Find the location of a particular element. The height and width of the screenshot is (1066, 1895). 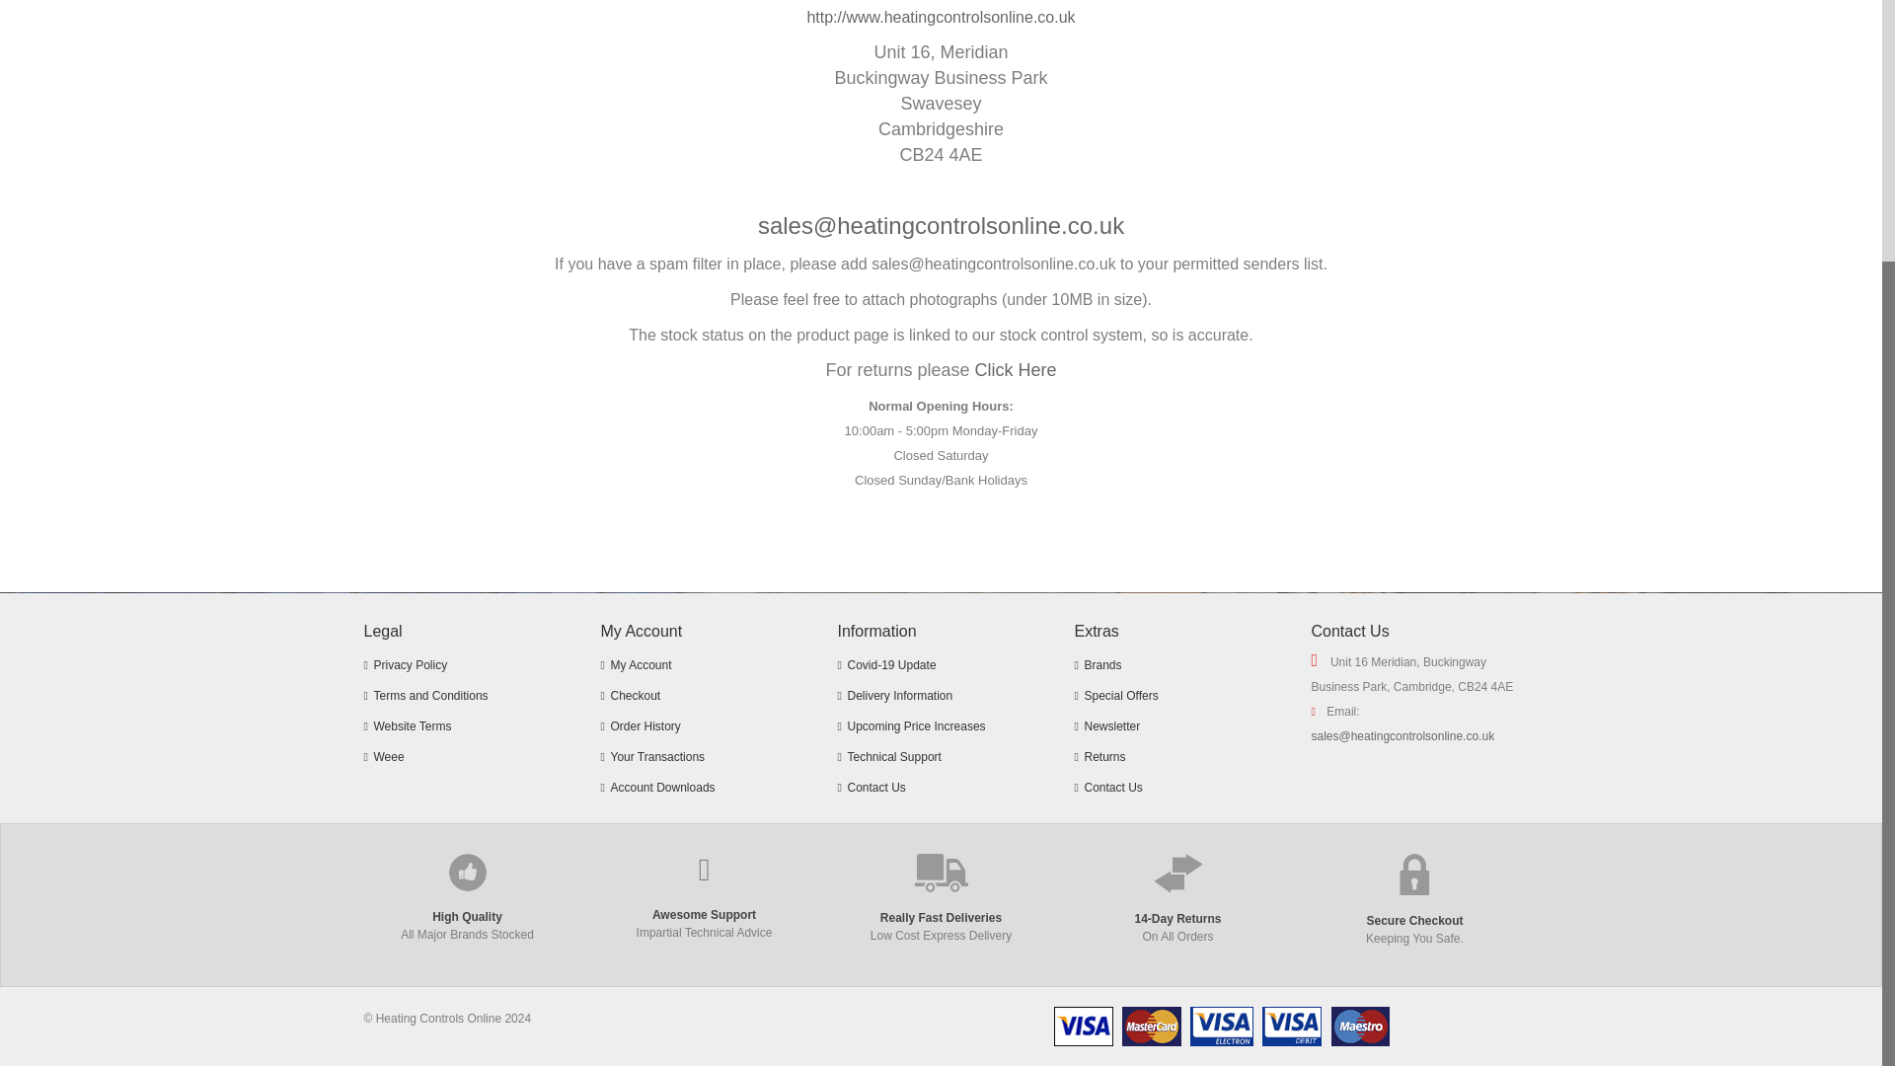

Newsletter is located at coordinates (1176, 726).